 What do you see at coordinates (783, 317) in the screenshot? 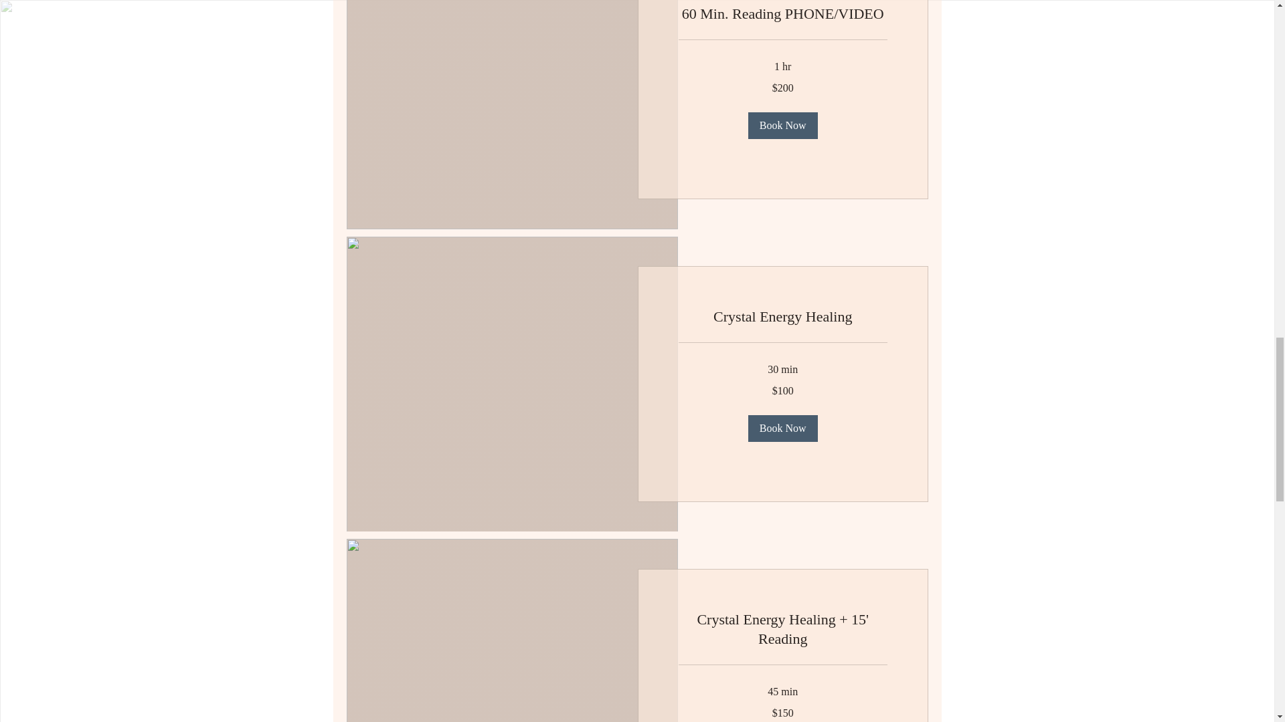
I see `Crystal Energy Healing` at bounding box center [783, 317].